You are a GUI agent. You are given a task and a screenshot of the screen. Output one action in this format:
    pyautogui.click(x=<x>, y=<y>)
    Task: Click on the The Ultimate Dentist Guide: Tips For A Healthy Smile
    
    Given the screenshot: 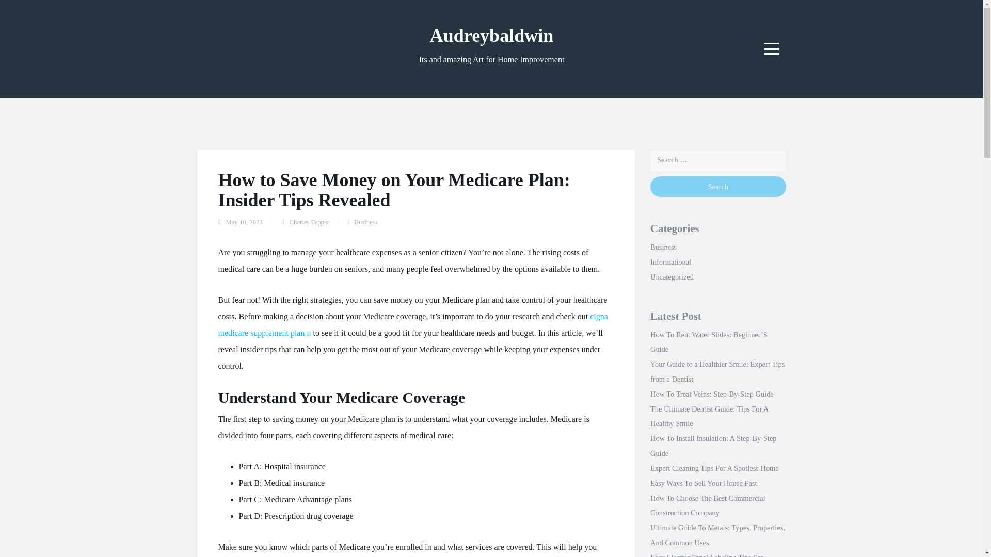 What is the action you would take?
    pyautogui.click(x=709, y=417)
    